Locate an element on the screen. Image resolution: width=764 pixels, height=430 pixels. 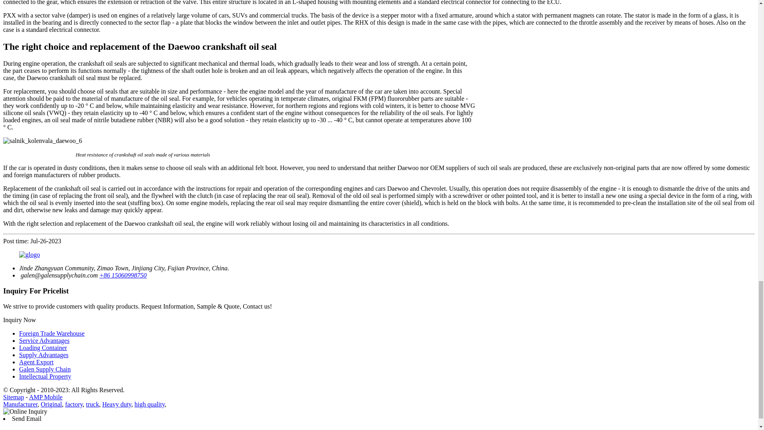
Supply Advantages is located at coordinates (44, 355).